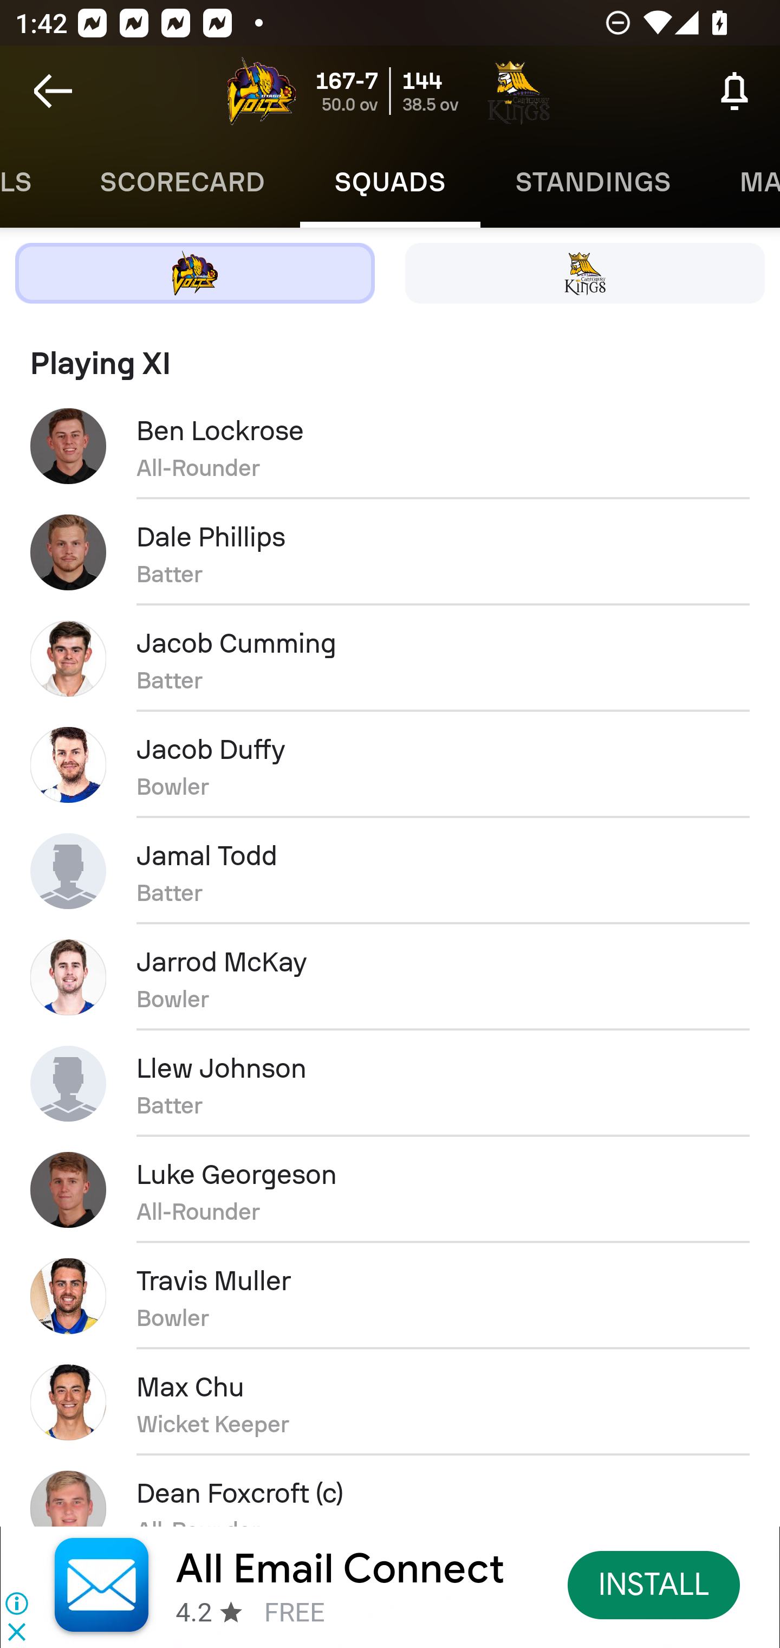 The height and width of the screenshot is (1648, 780). What do you see at coordinates (183, 182) in the screenshot?
I see `Scorecard SCORECARD` at bounding box center [183, 182].